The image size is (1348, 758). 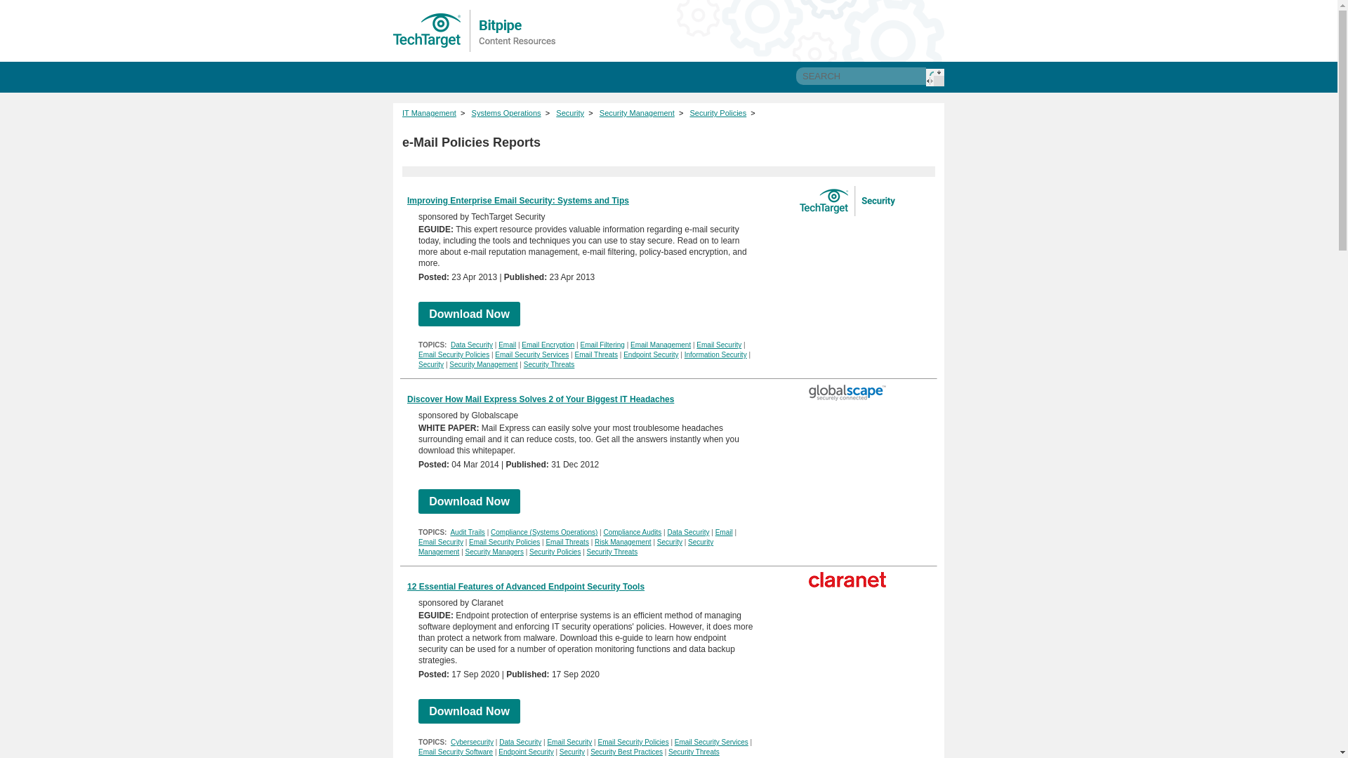 What do you see at coordinates (494, 552) in the screenshot?
I see `Security Managers` at bounding box center [494, 552].